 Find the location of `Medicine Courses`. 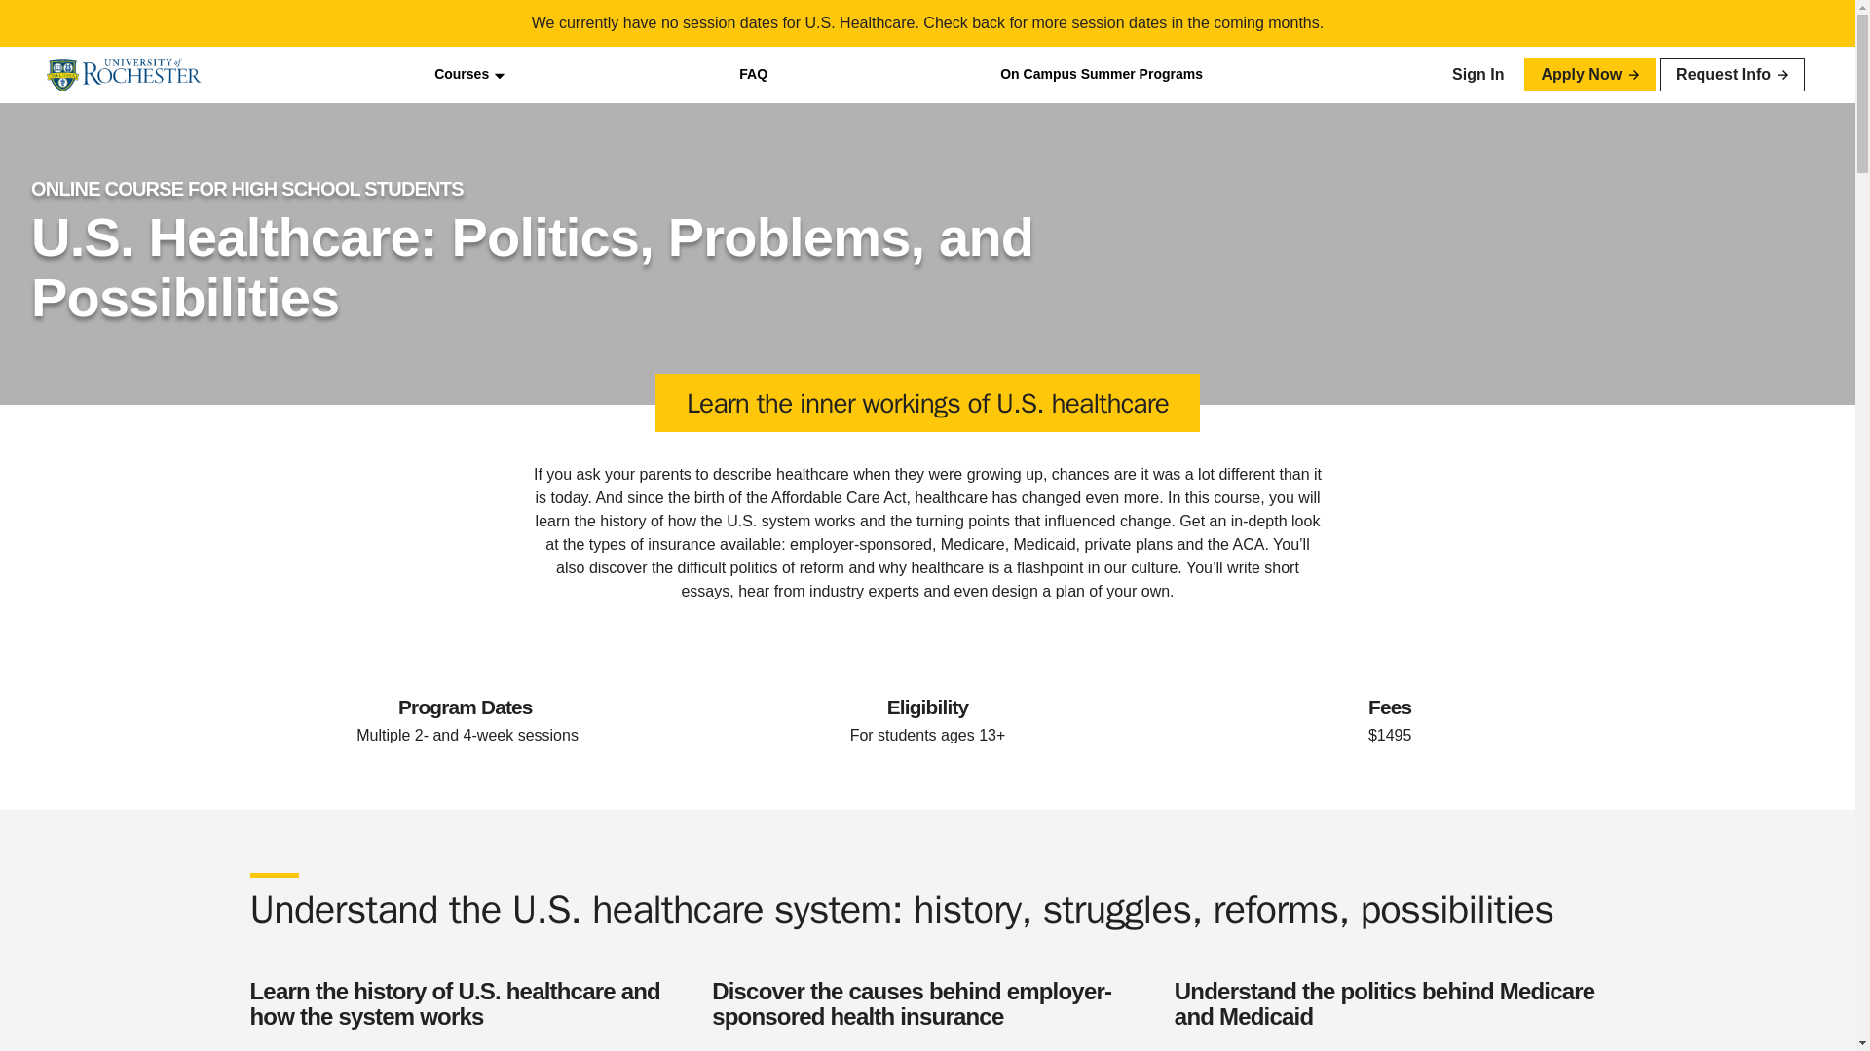

Medicine Courses is located at coordinates (538, 133).